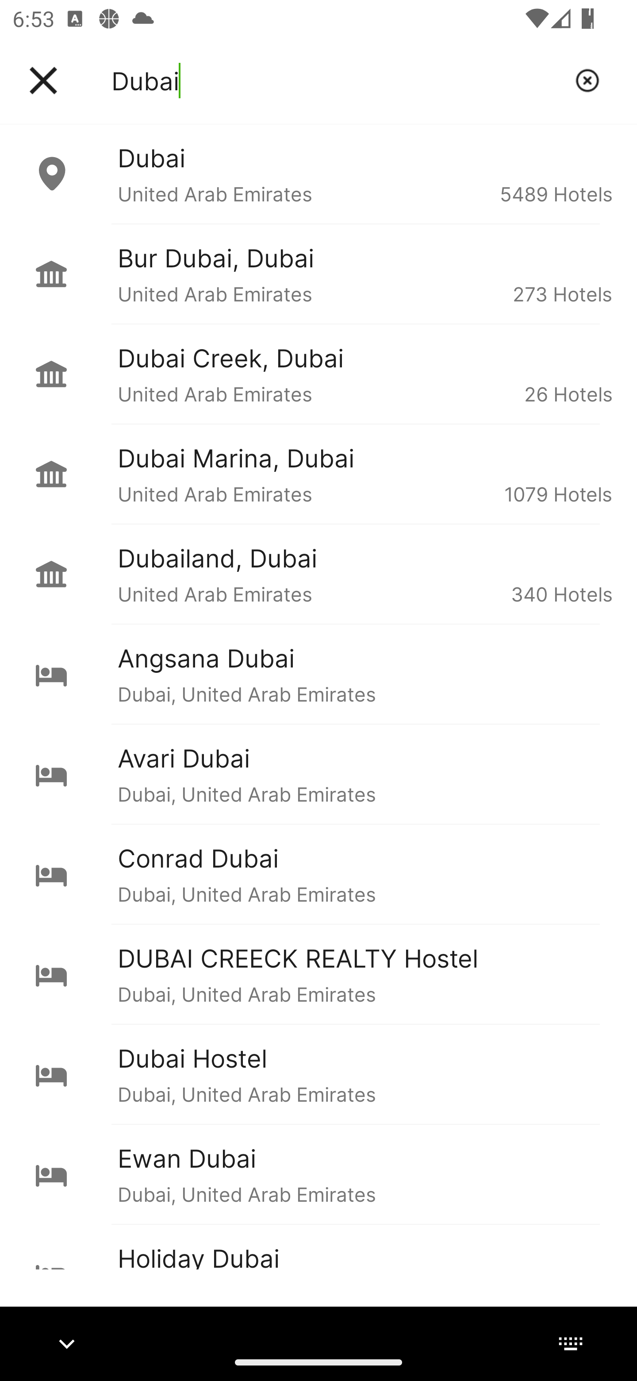  I want to click on Ewan Dubai Dubai, United Arab Emirates, so click(318, 1174).